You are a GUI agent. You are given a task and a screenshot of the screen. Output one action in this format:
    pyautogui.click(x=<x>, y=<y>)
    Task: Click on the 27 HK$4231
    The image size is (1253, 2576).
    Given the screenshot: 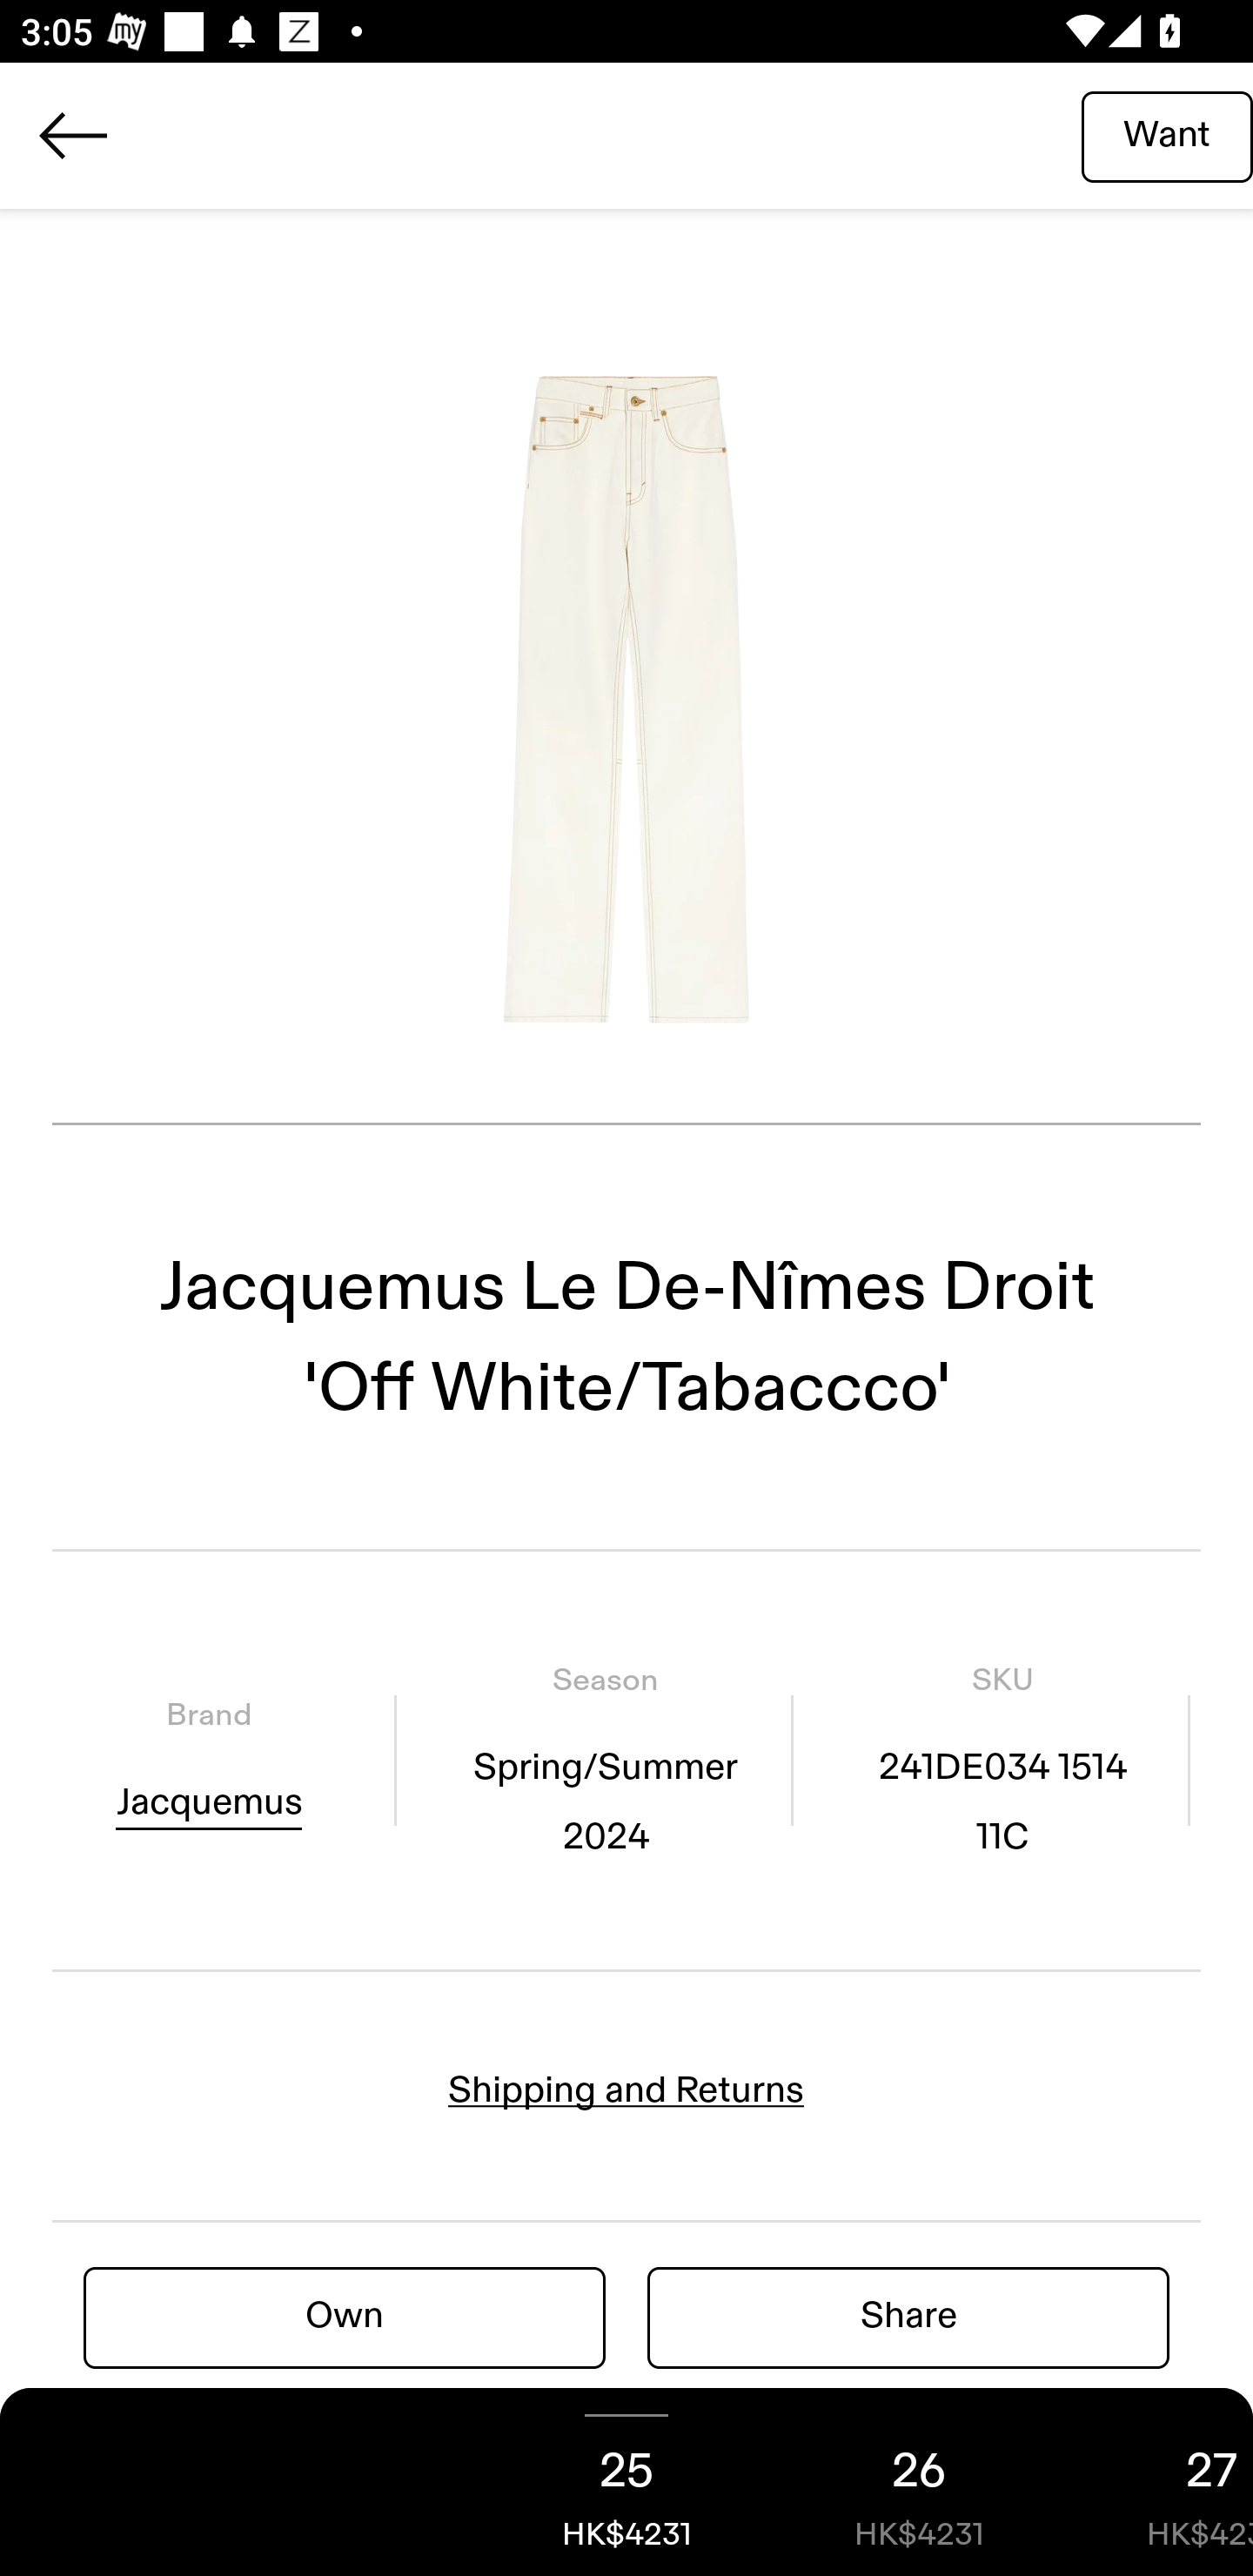 What is the action you would take?
    pyautogui.click(x=1159, y=2482)
    